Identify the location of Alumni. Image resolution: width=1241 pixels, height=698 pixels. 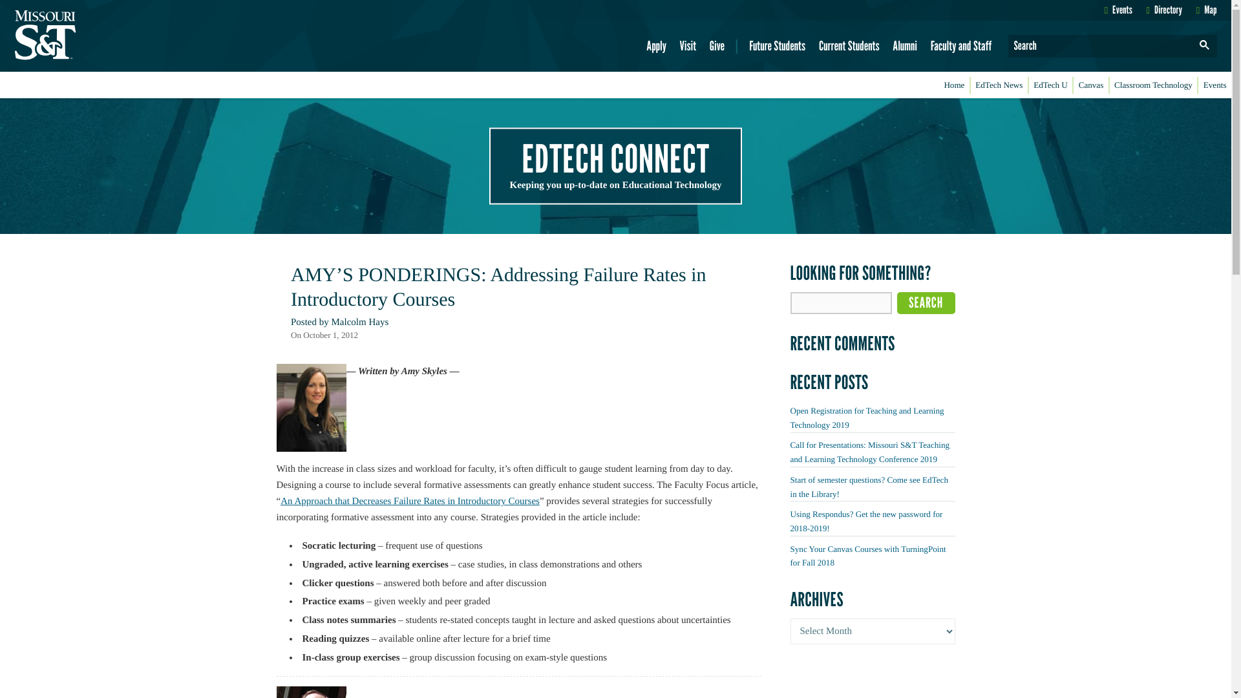
(905, 46).